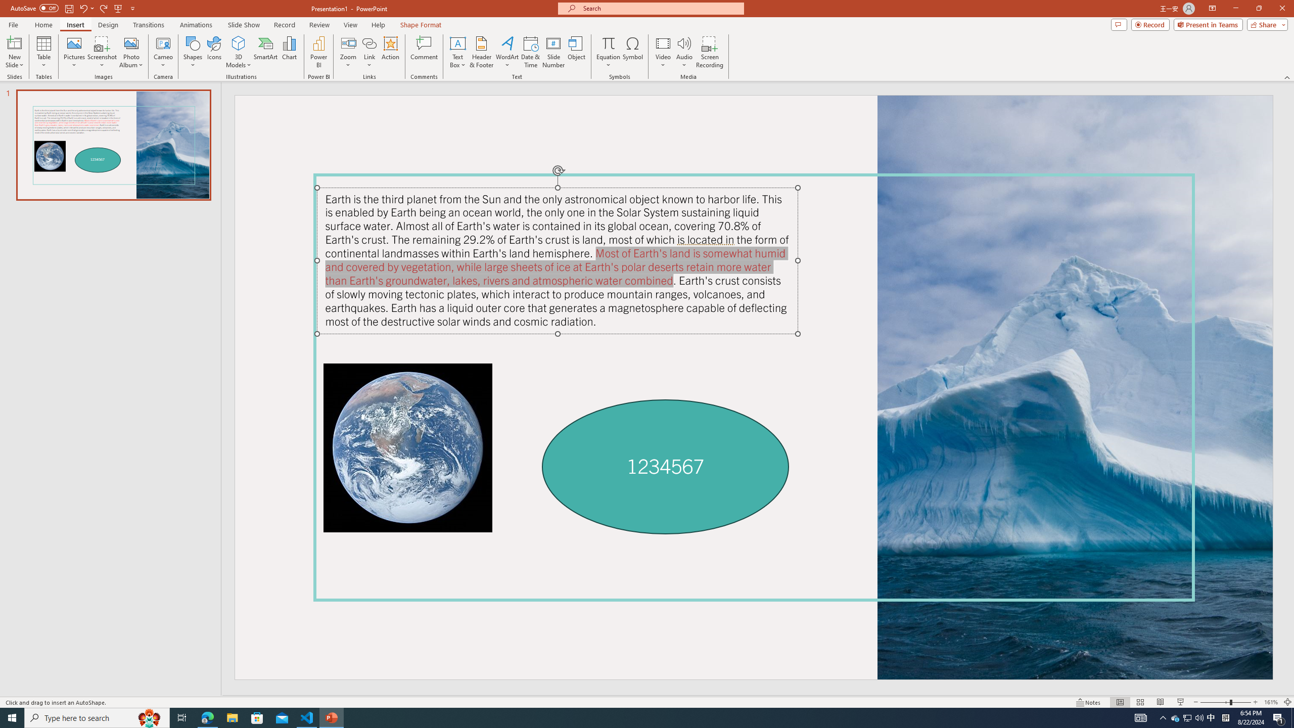  What do you see at coordinates (74, 52) in the screenshot?
I see `Pictures` at bounding box center [74, 52].